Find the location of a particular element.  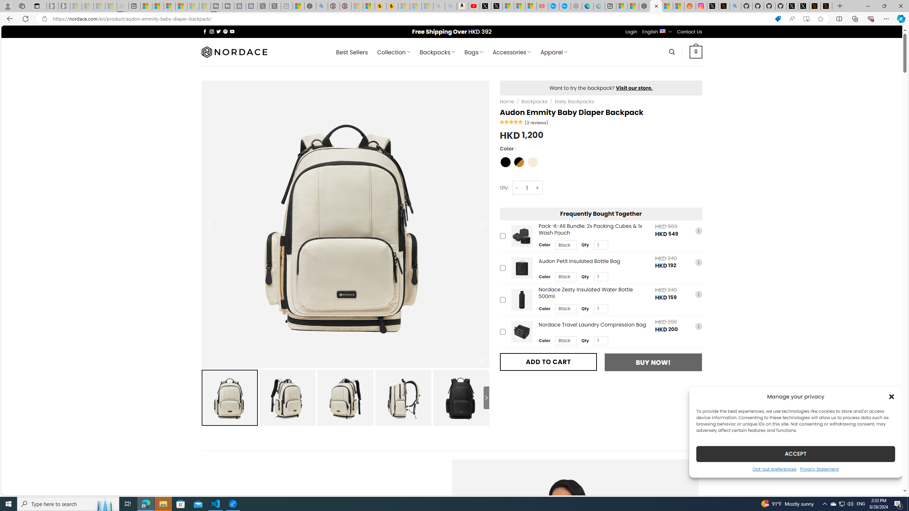

 0  is located at coordinates (696, 52).